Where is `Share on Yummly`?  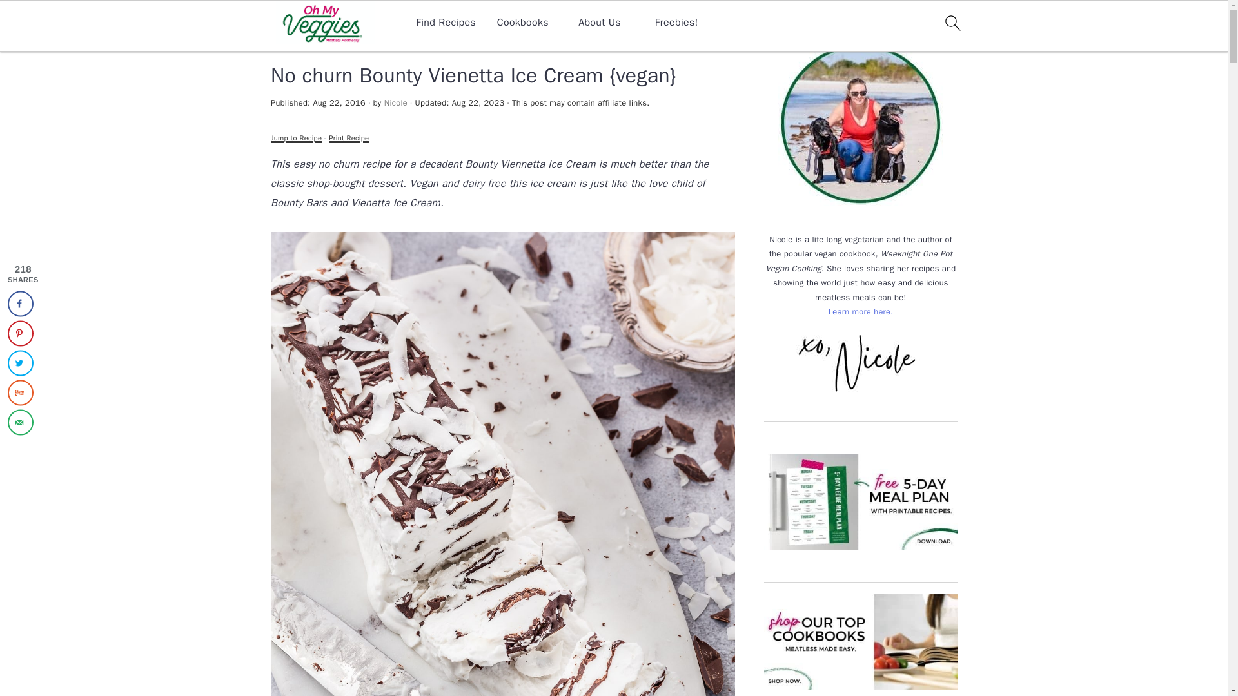 Share on Yummly is located at coordinates (20, 392).